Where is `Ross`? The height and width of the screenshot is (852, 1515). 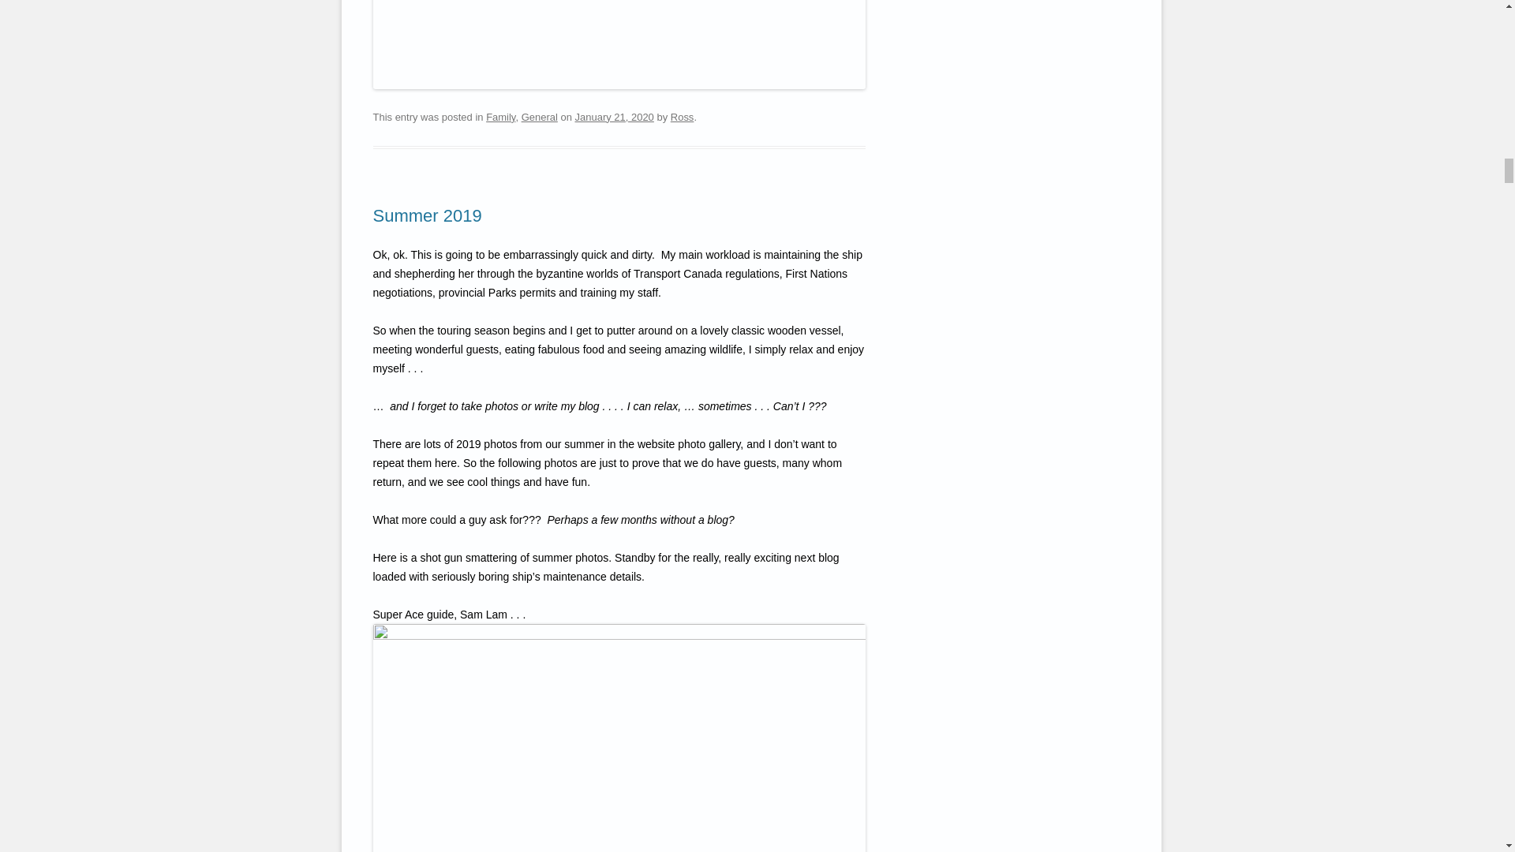
Ross is located at coordinates (682, 117).